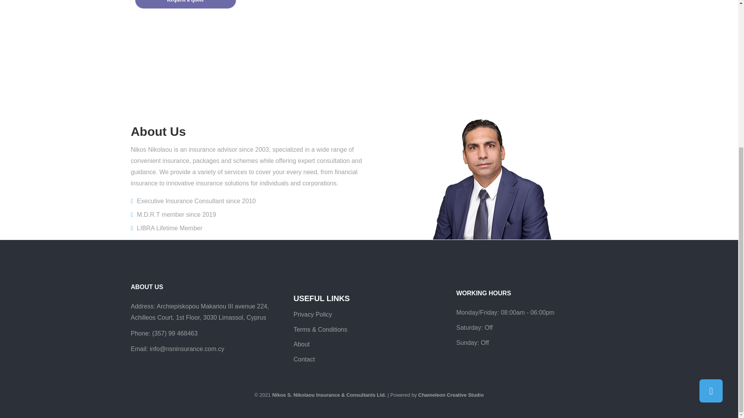 This screenshot has width=744, height=418. What do you see at coordinates (304, 359) in the screenshot?
I see `Contact` at bounding box center [304, 359].